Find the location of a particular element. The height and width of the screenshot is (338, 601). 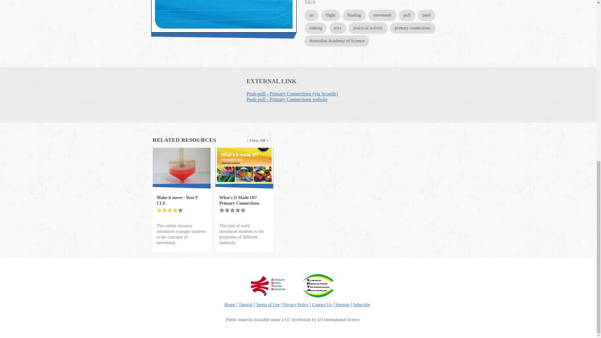

Australian Science Teachers Association is located at coordinates (268, 285).